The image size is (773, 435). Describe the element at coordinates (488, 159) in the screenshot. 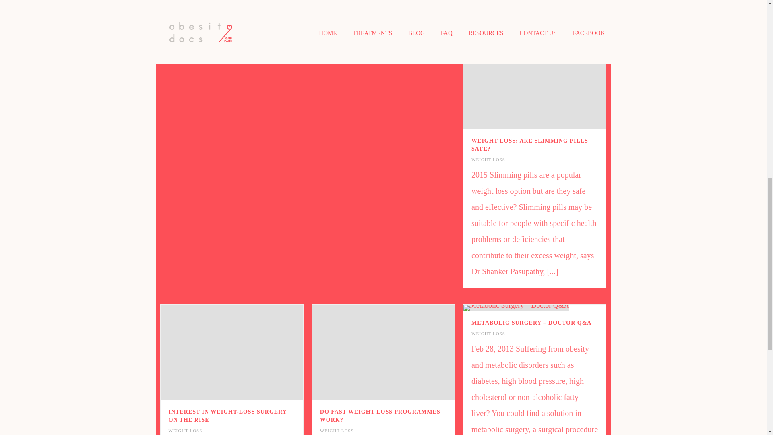

I see `WEIGHT LOSS` at that location.